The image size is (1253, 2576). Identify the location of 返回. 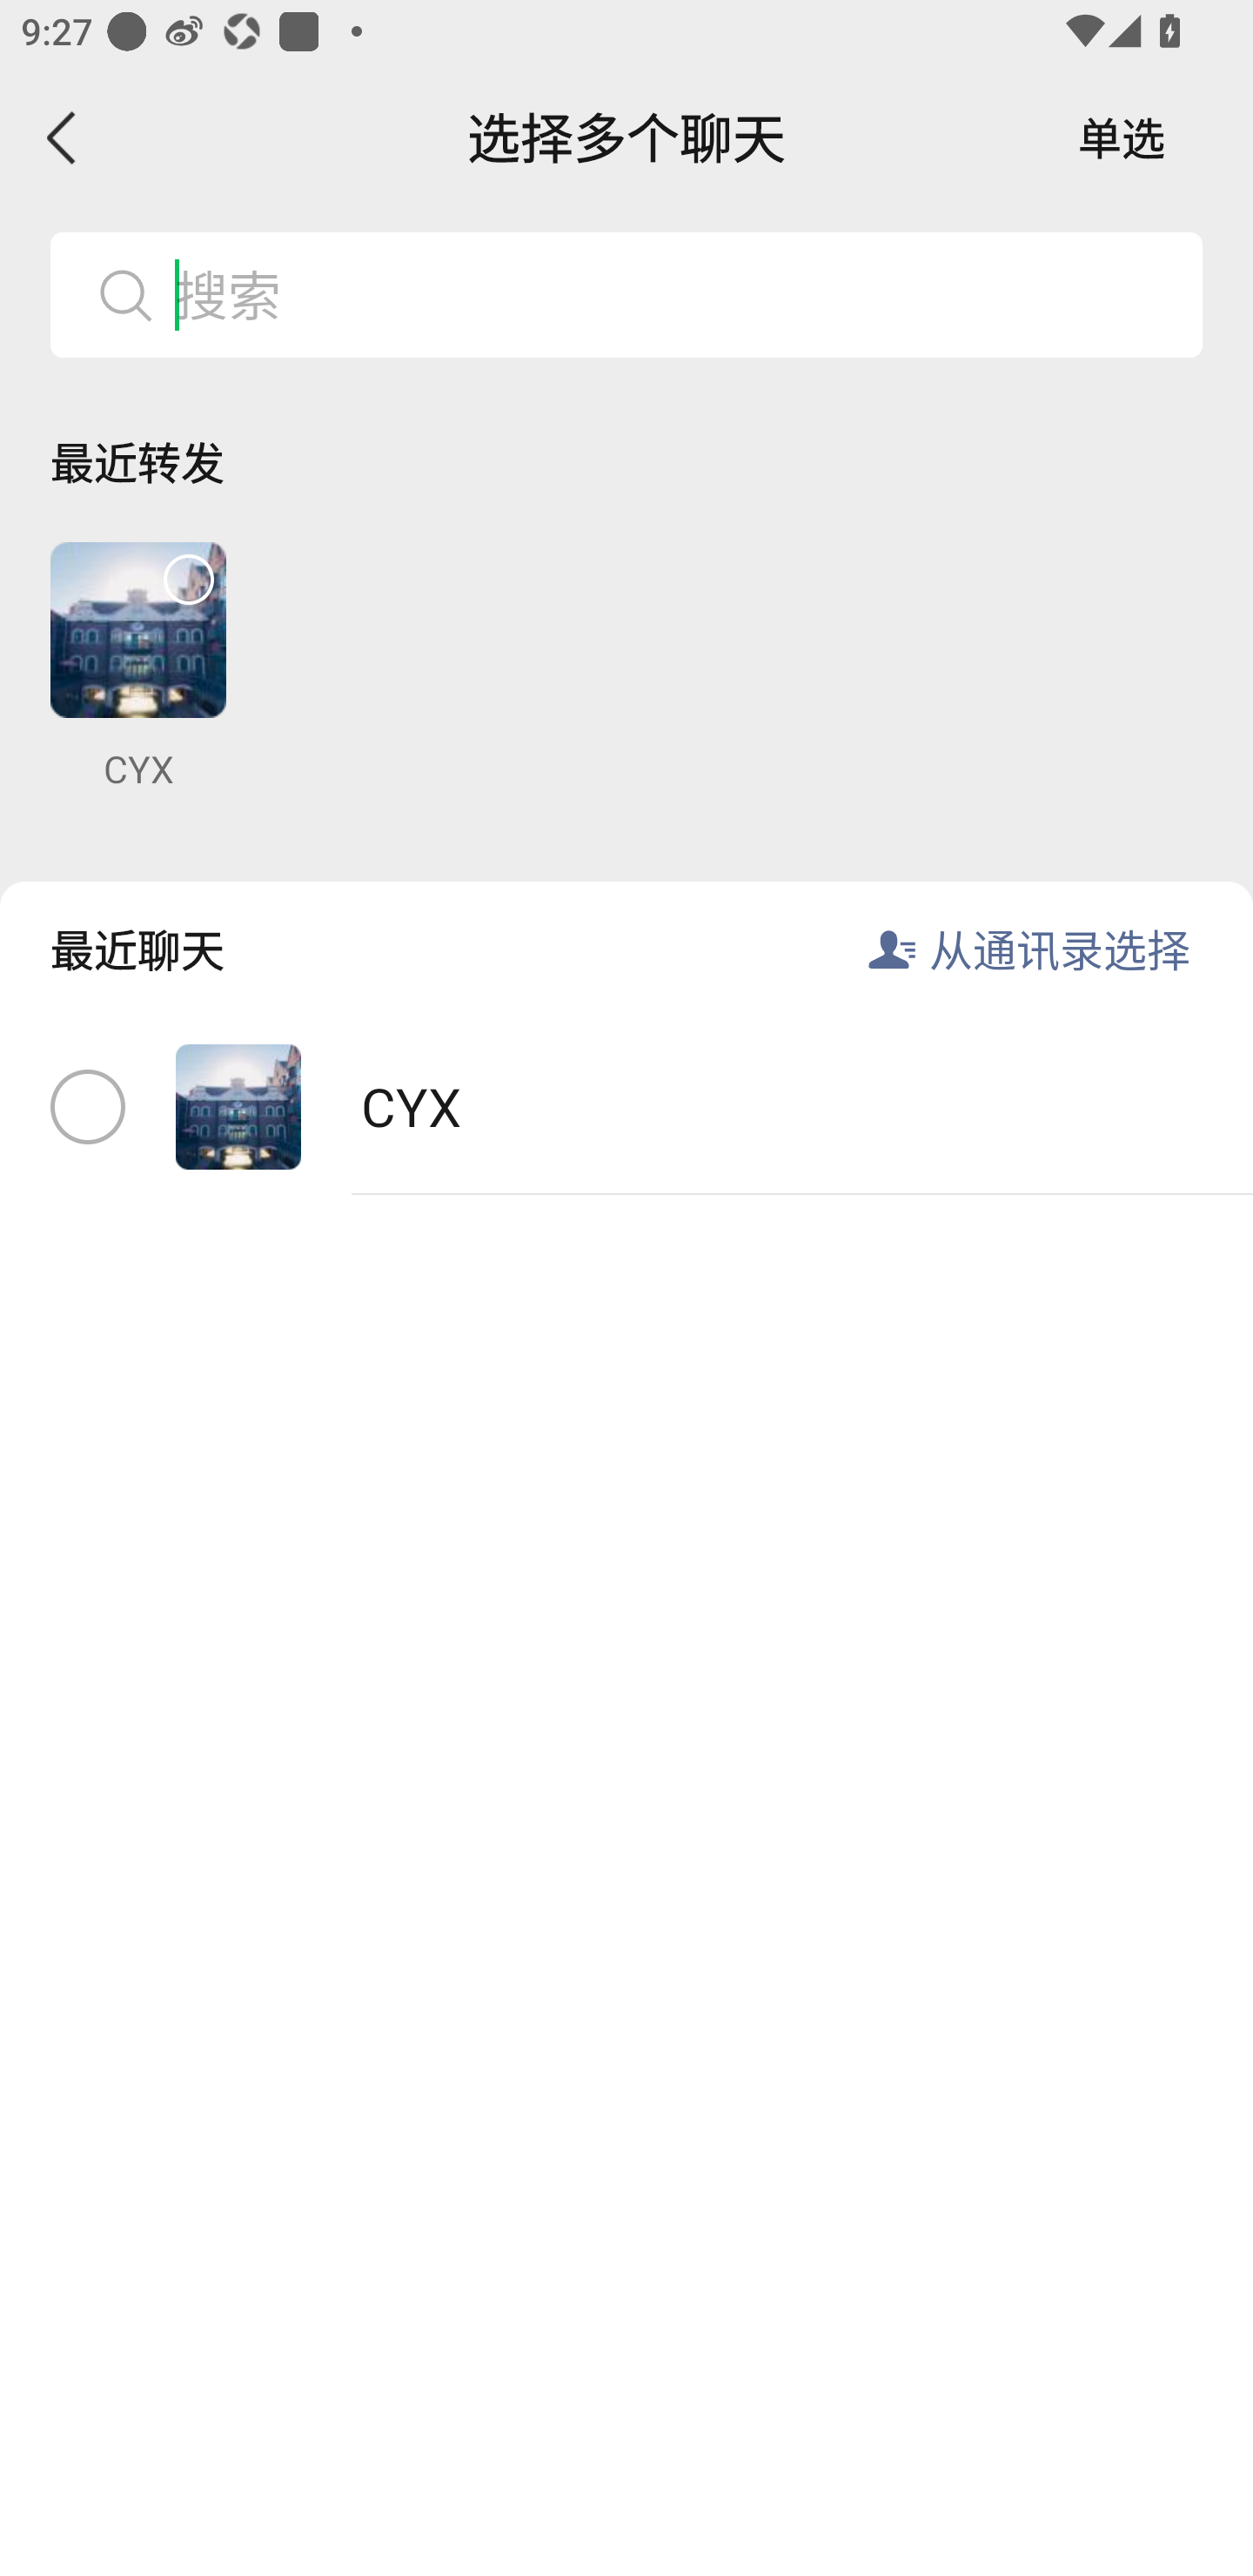
(63, 138).